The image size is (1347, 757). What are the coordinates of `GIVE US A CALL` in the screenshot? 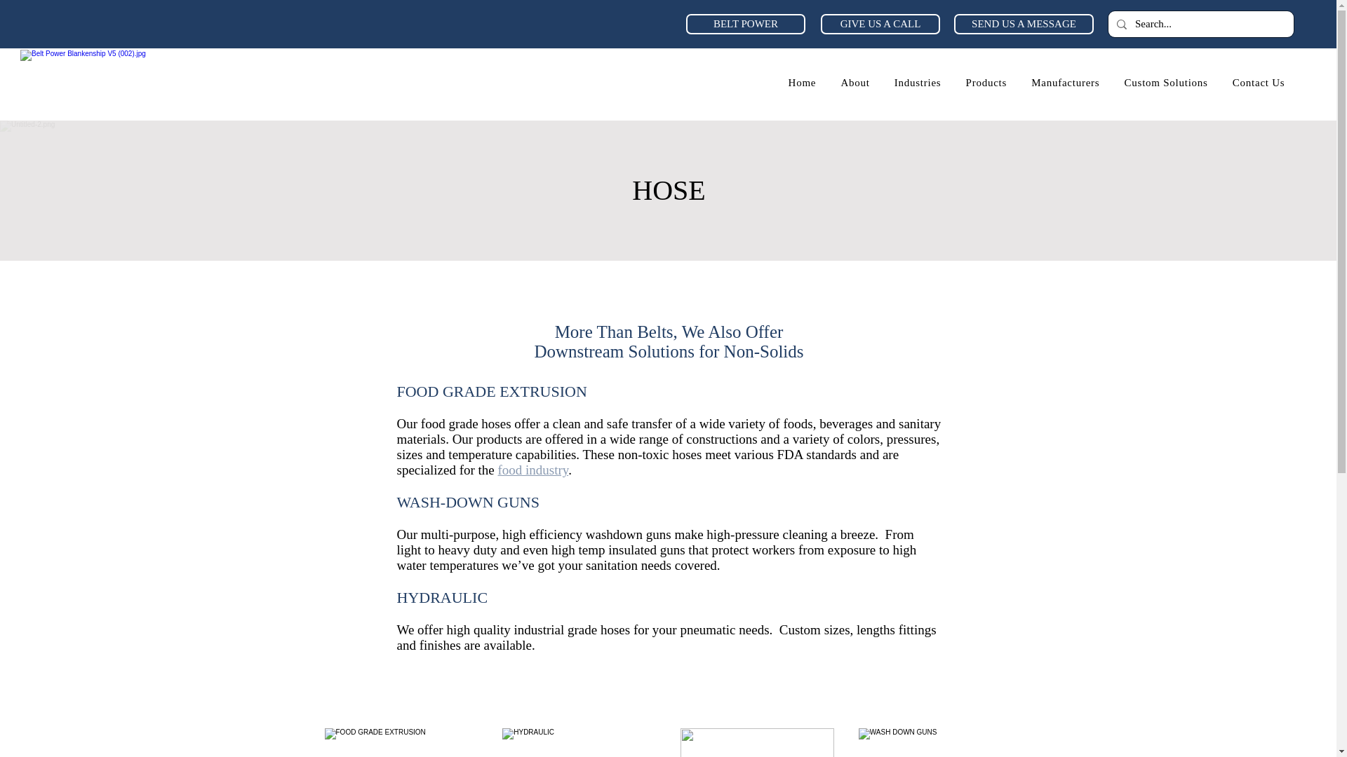 It's located at (880, 24).